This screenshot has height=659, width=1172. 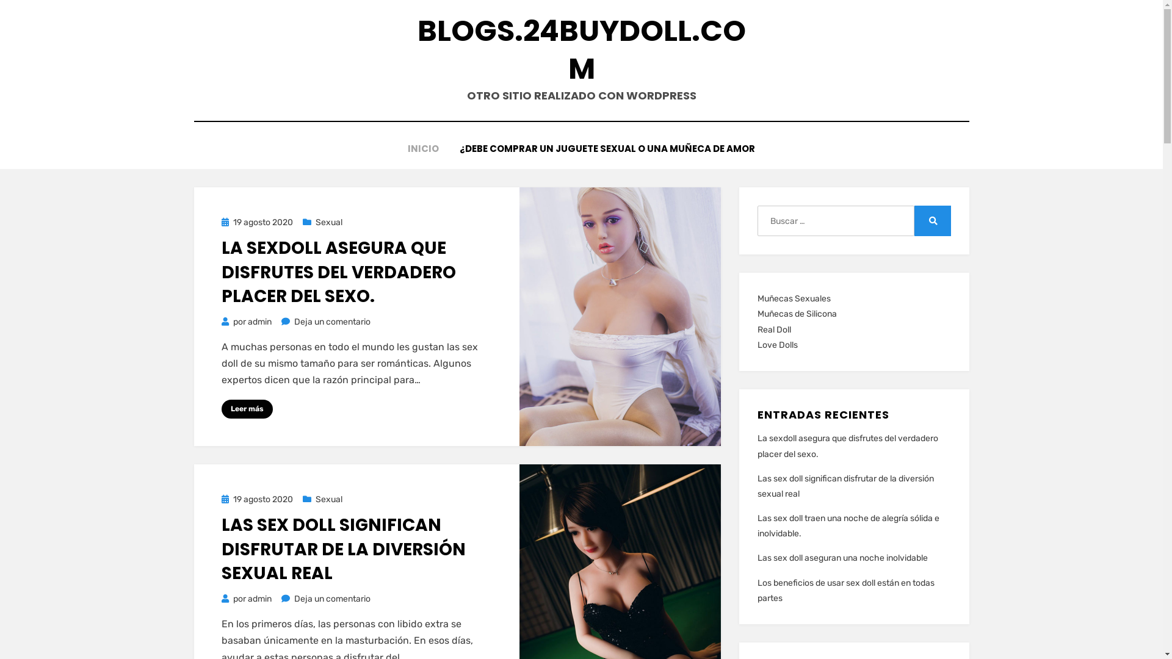 What do you see at coordinates (260, 599) in the screenshot?
I see `admin` at bounding box center [260, 599].